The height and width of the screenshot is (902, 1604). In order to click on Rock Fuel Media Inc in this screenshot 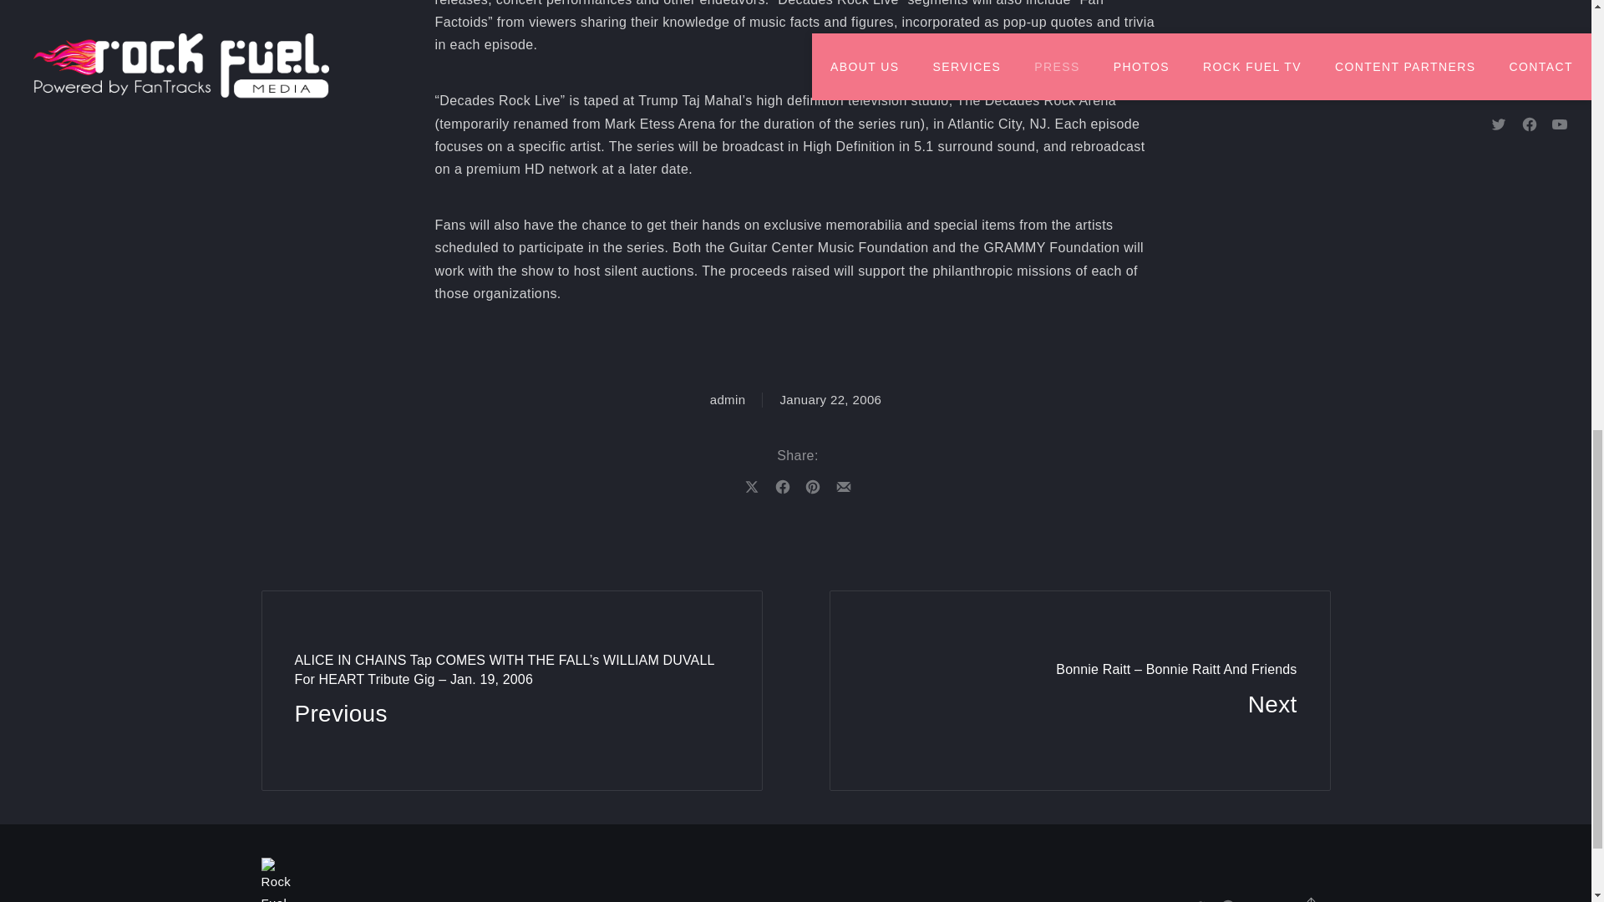, I will do `click(485, 900)`.